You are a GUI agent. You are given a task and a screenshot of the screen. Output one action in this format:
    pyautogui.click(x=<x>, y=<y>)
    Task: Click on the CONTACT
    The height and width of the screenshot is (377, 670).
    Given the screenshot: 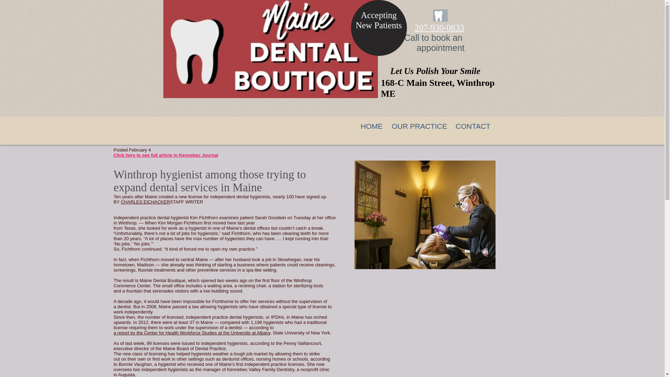 What is the action you would take?
    pyautogui.click(x=472, y=126)
    